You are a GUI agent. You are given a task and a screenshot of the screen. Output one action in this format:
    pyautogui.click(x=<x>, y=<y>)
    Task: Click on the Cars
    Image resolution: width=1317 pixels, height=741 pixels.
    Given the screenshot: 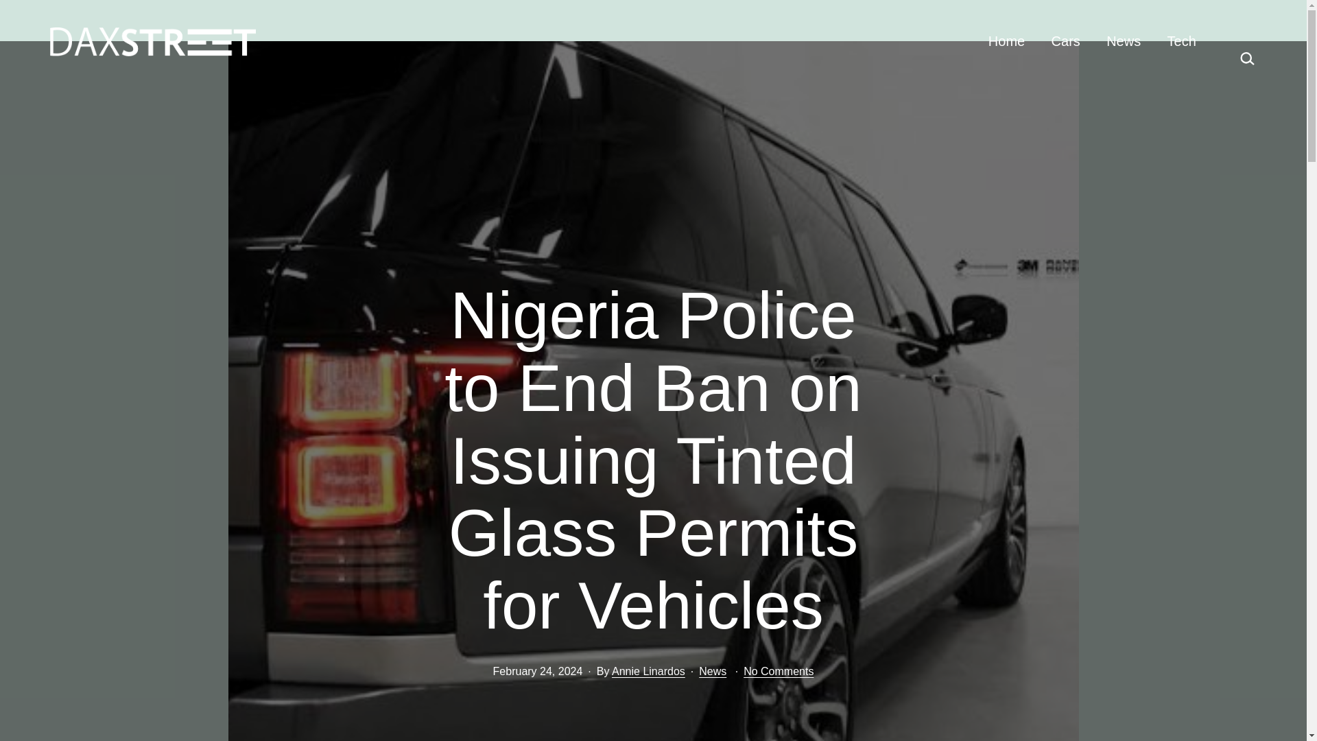 What is the action you would take?
    pyautogui.click(x=1065, y=41)
    